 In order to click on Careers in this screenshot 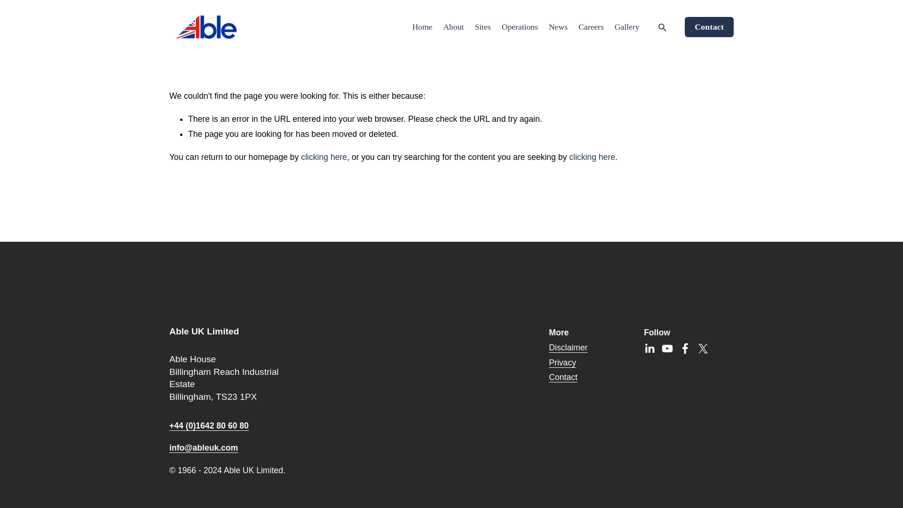, I will do `click(591, 27)`.